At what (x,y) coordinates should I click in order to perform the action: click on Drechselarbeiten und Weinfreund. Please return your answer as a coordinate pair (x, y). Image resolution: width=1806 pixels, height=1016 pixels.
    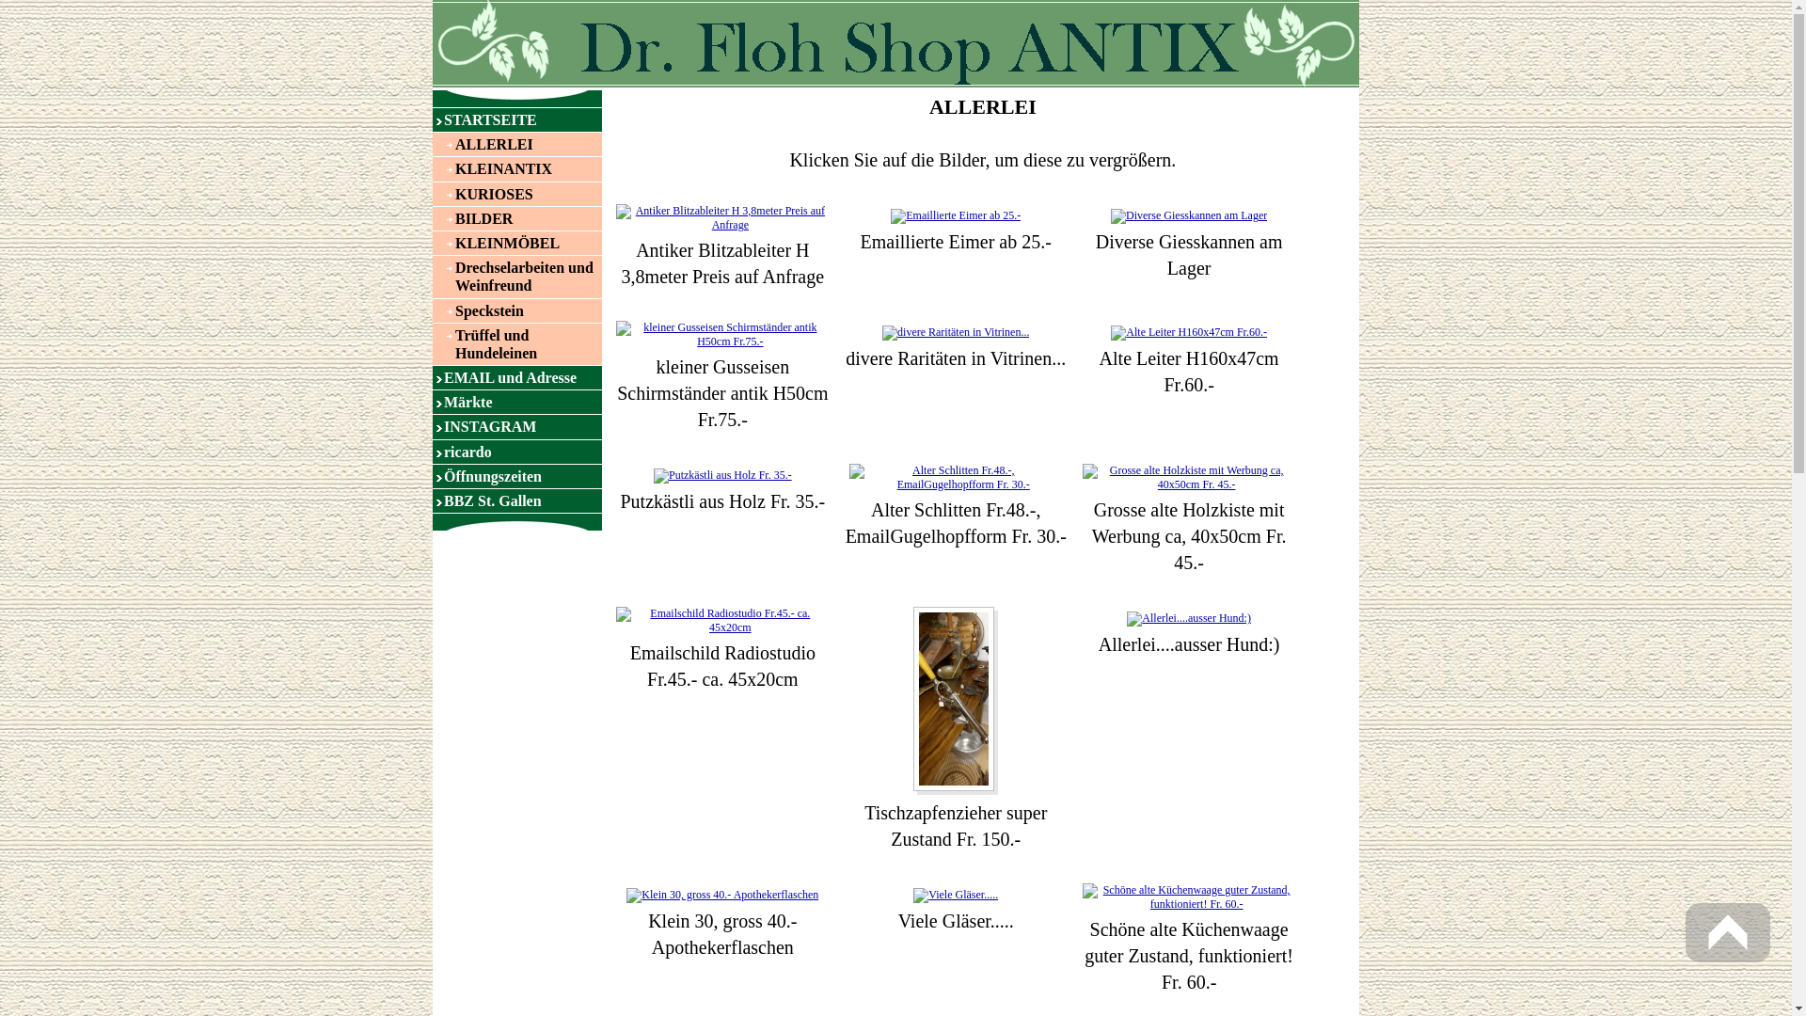
    Looking at the image, I should click on (517, 277).